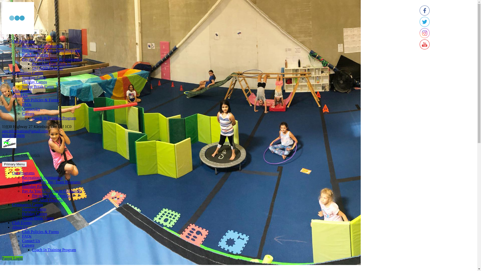 The height and width of the screenshot is (271, 481). I want to click on FAQs, so click(27, 104).